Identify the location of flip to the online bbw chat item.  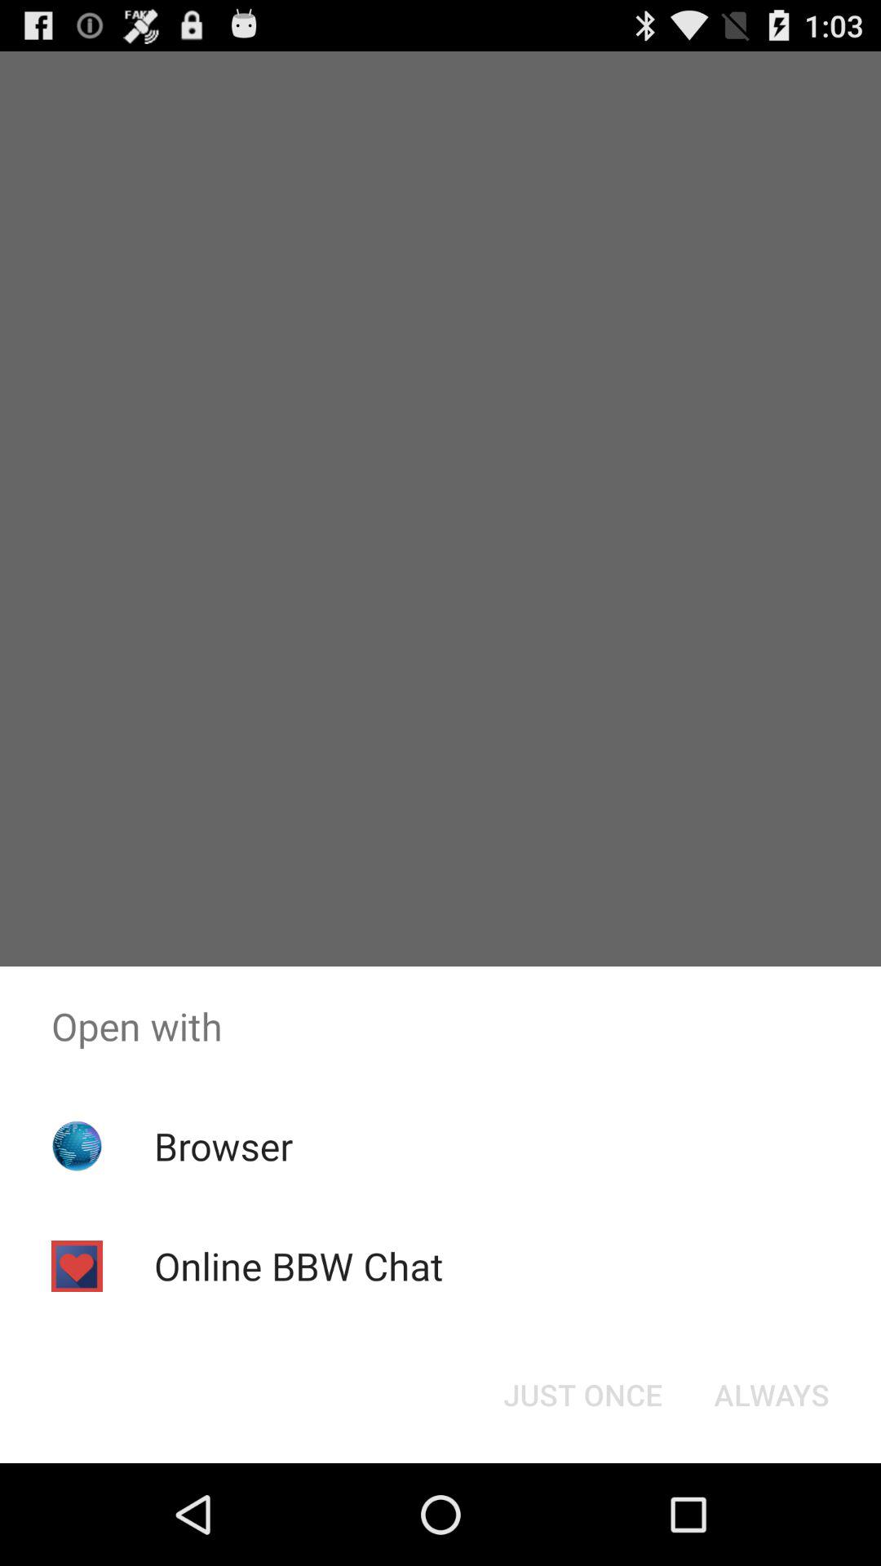
(299, 1266).